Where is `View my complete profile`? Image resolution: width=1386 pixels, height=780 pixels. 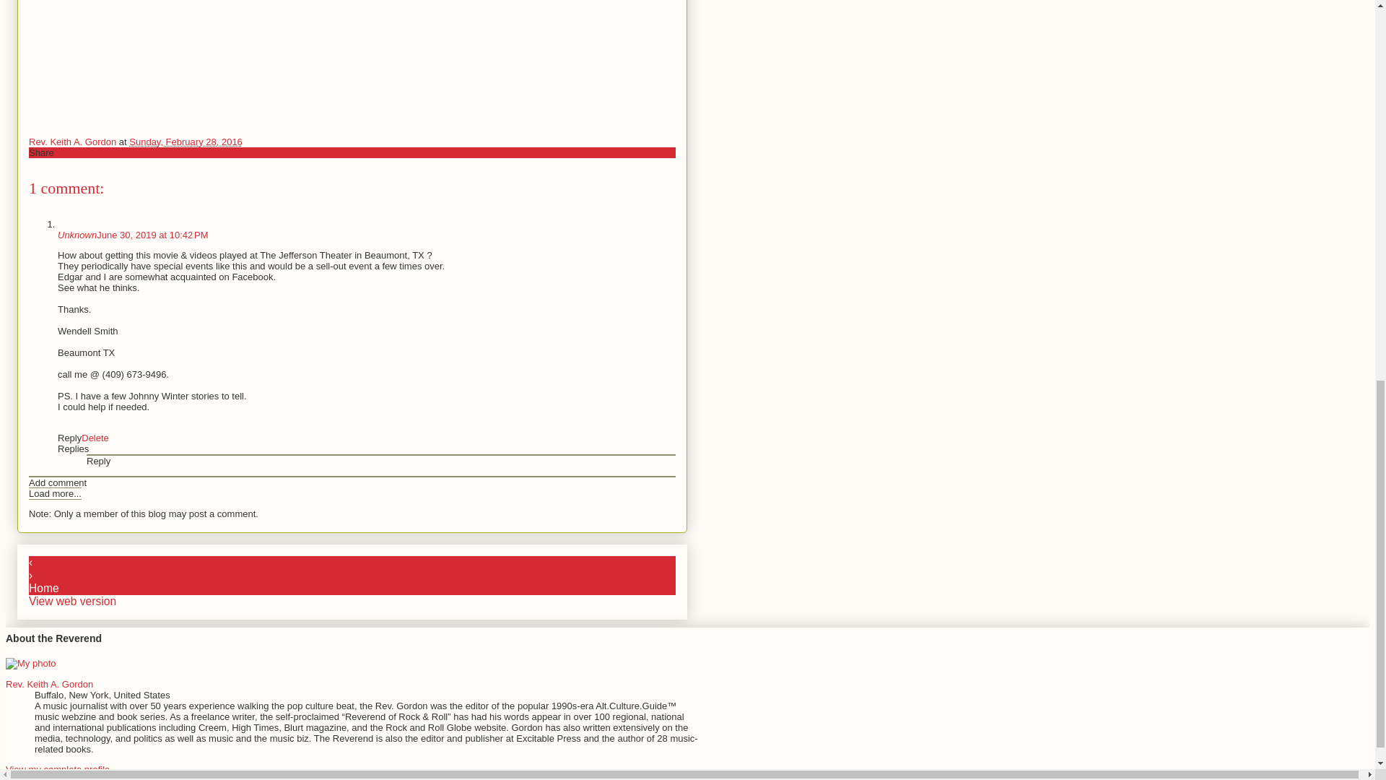
View my complete profile is located at coordinates (57, 770).